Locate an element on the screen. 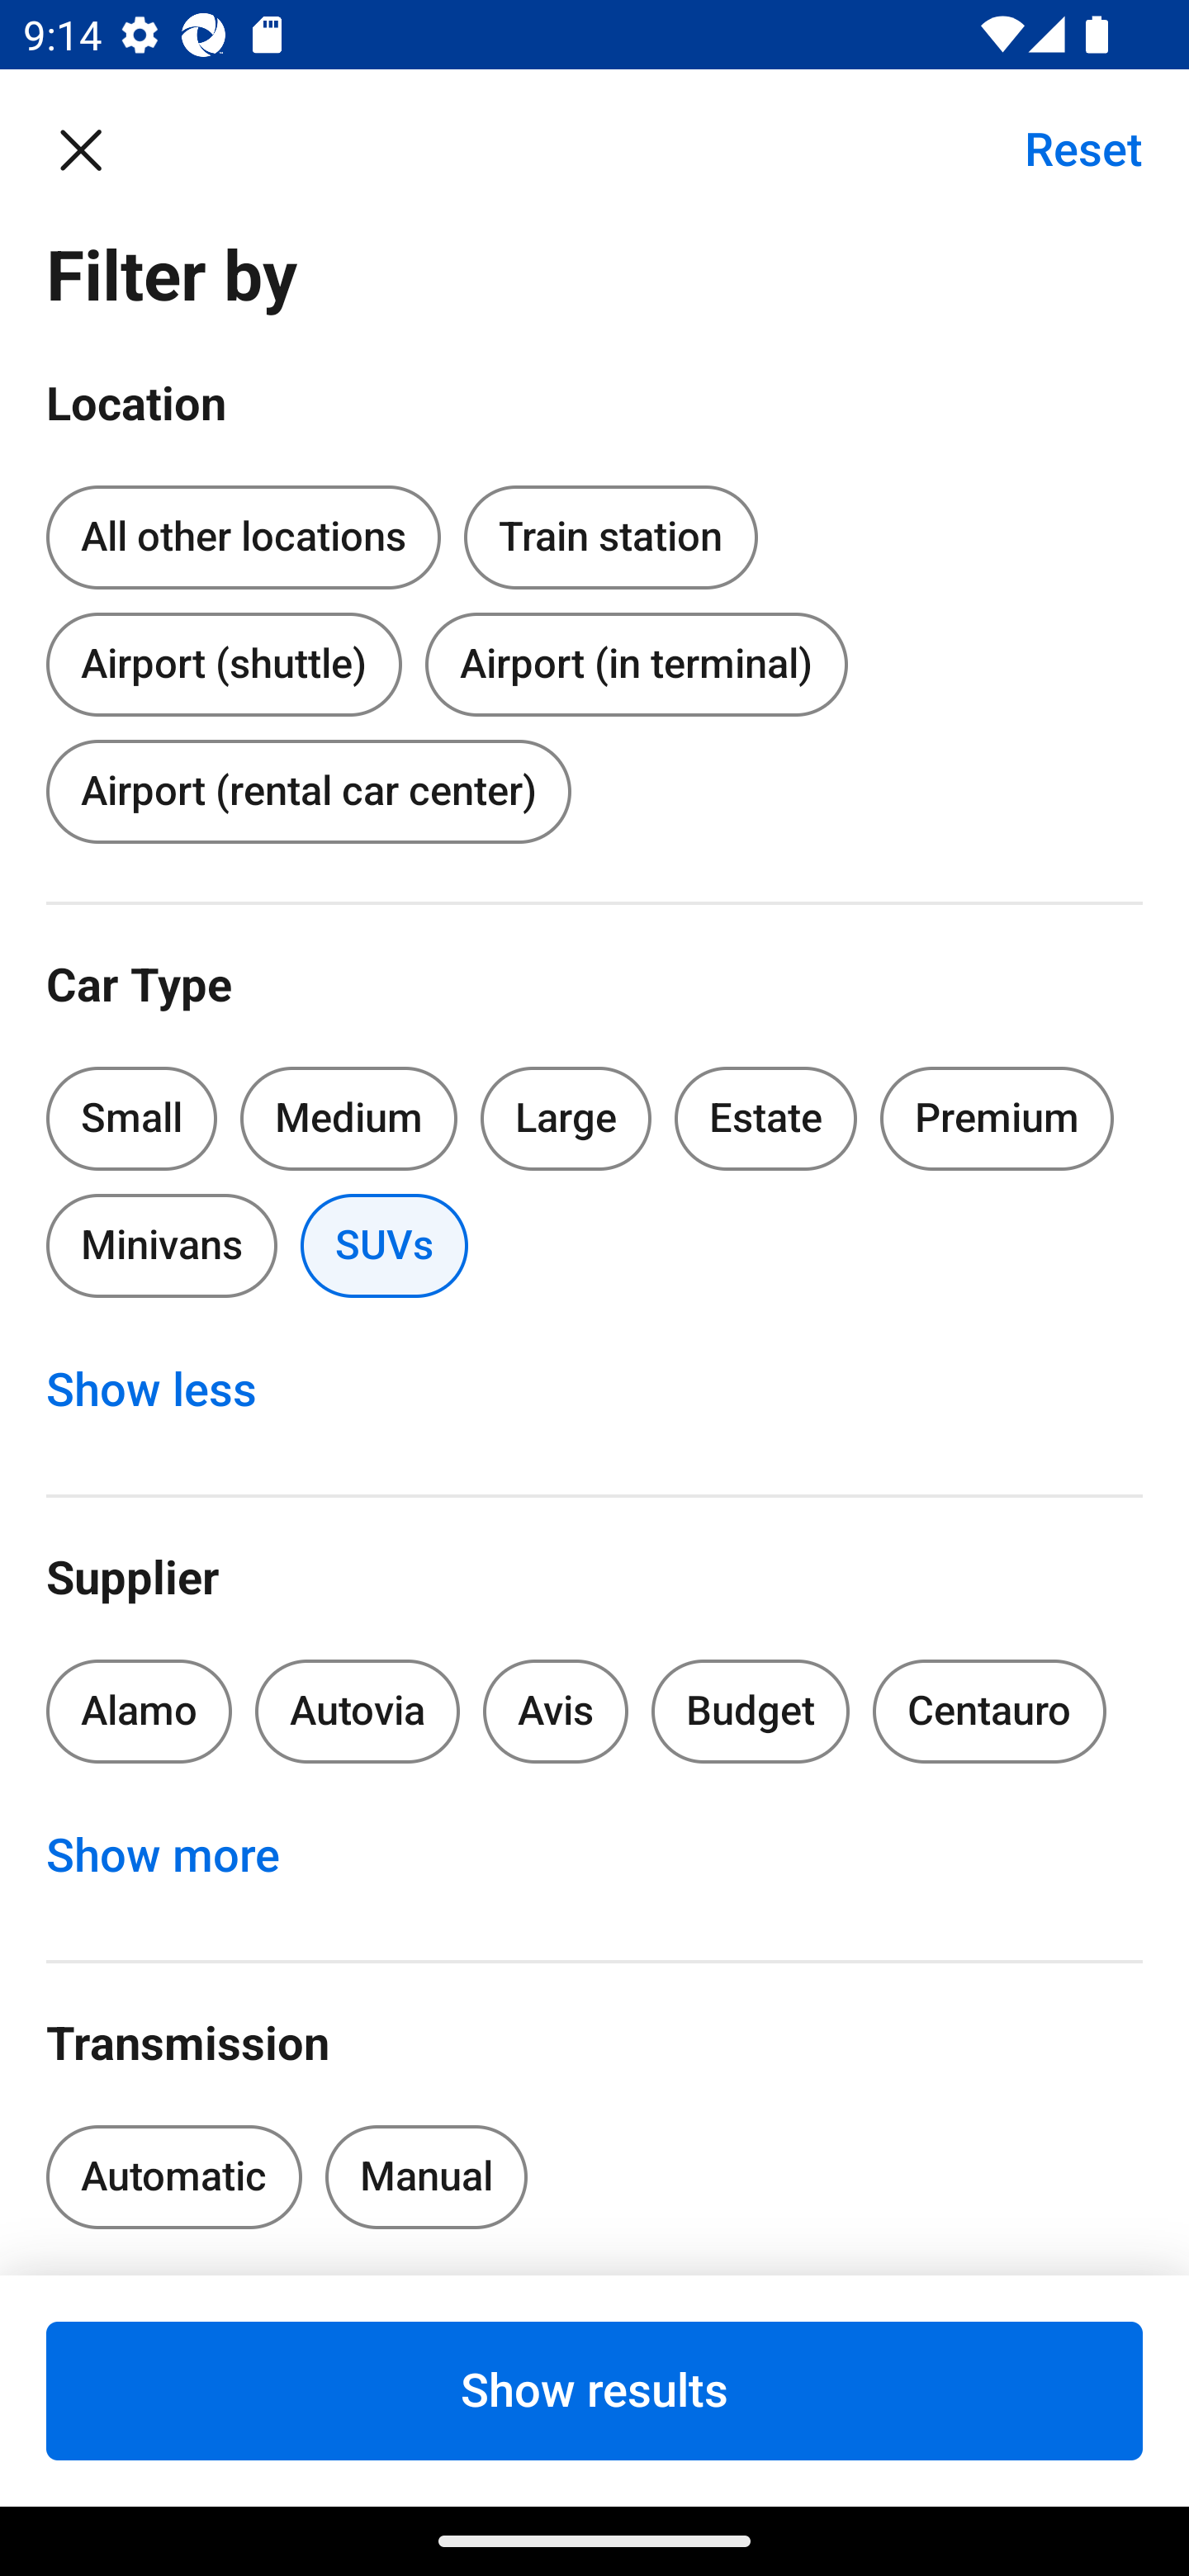 The height and width of the screenshot is (2576, 1189). Avis is located at coordinates (555, 1711).